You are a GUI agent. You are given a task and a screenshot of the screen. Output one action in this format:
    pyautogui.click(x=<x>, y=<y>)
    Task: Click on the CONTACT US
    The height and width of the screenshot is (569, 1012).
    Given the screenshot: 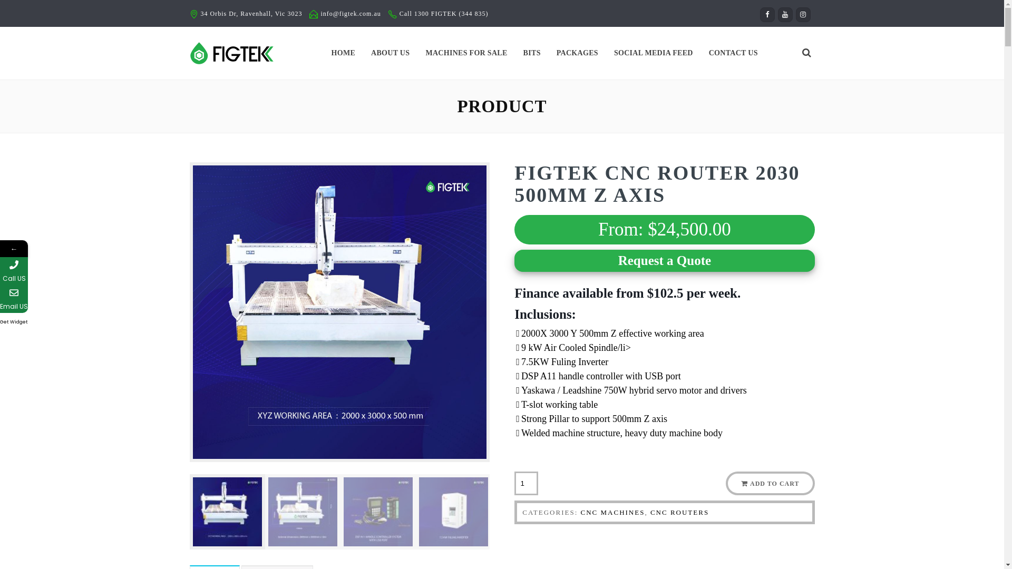 What is the action you would take?
    pyautogui.click(x=734, y=53)
    